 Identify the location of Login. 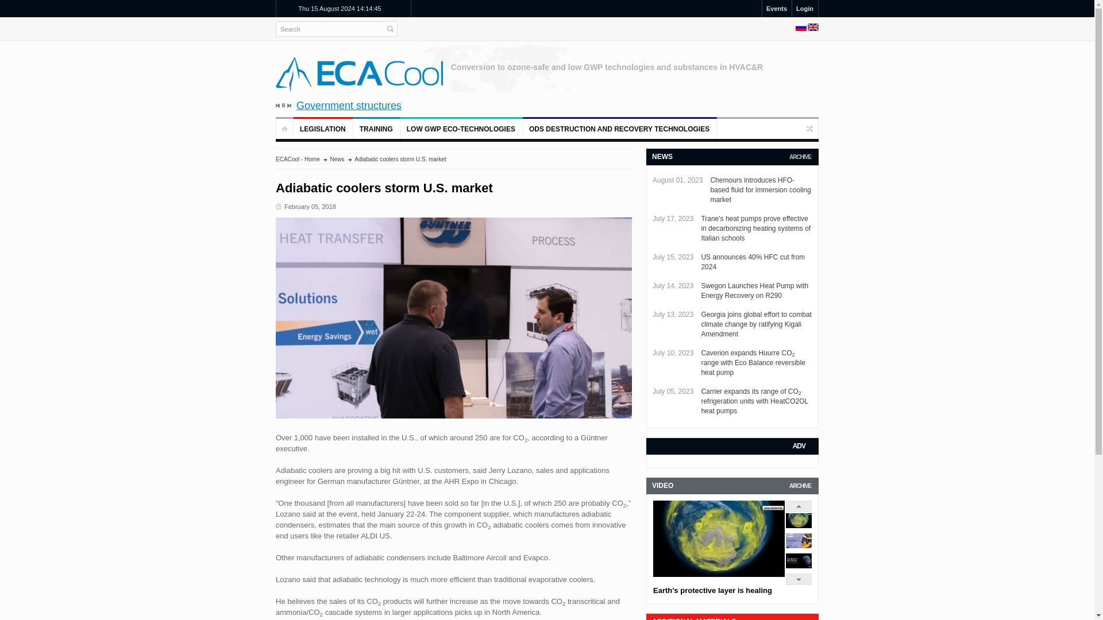
(805, 8).